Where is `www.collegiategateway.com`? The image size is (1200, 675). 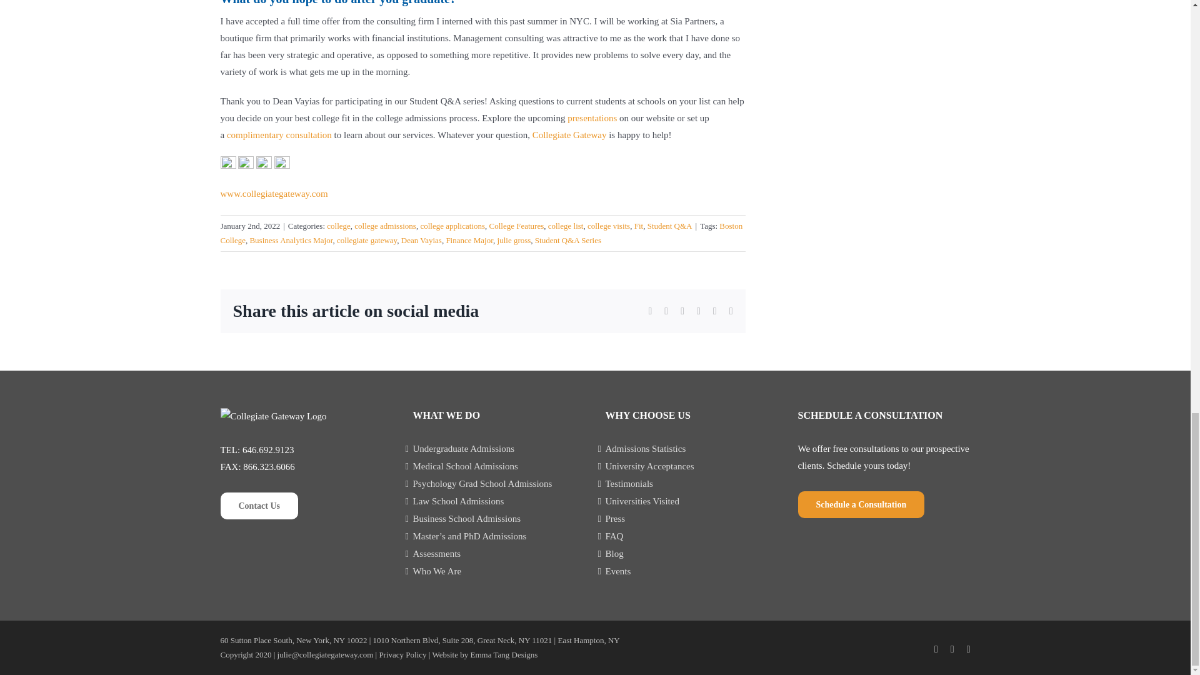 www.collegiategateway.com is located at coordinates (274, 194).